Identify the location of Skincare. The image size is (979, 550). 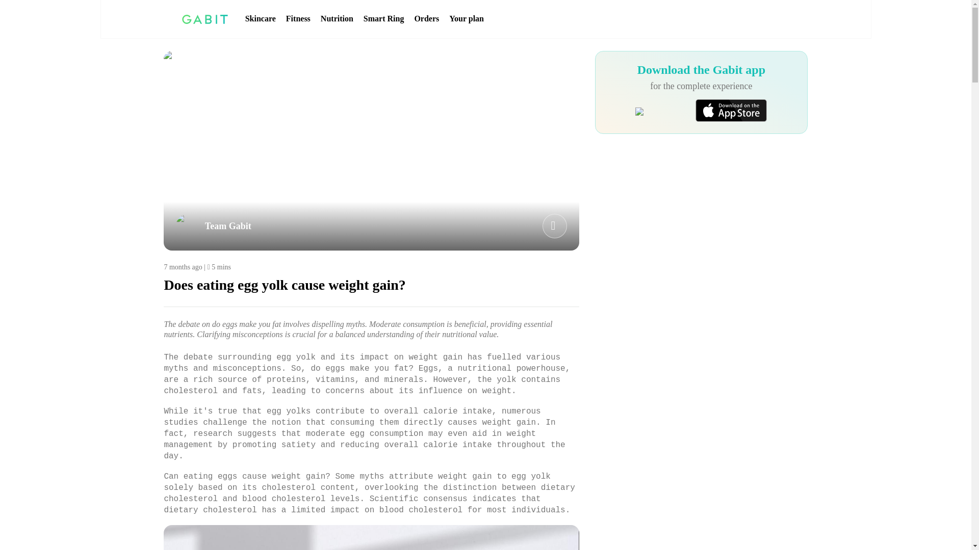
(261, 19).